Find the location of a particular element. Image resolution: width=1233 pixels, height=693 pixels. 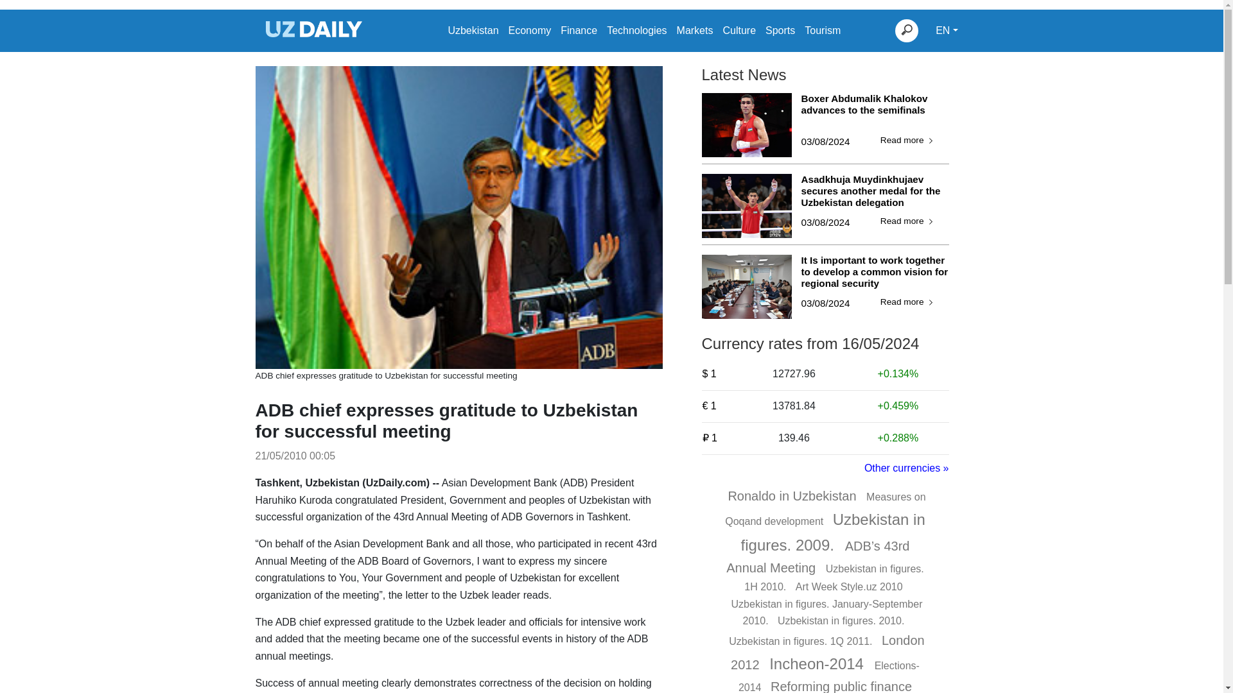

Read more is located at coordinates (908, 141).